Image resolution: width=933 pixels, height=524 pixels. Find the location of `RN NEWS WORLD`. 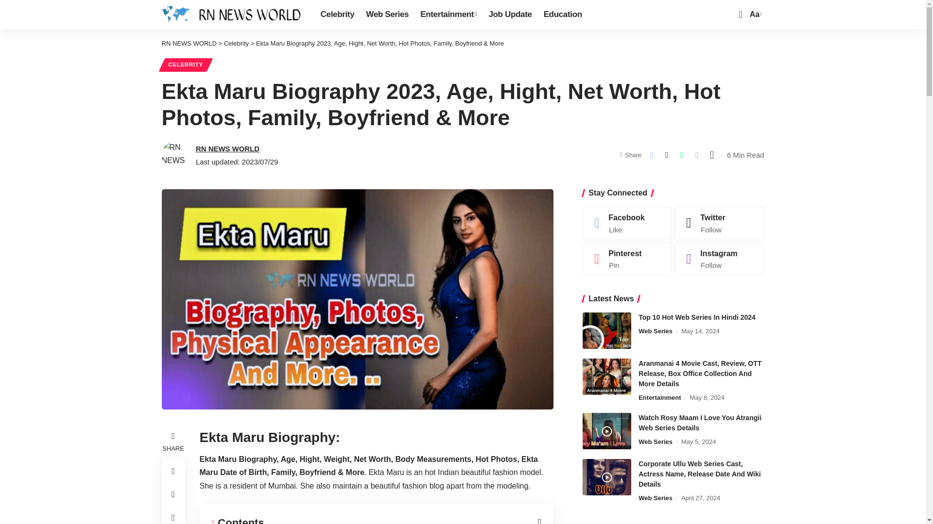

RN NEWS WORLD is located at coordinates (189, 44).